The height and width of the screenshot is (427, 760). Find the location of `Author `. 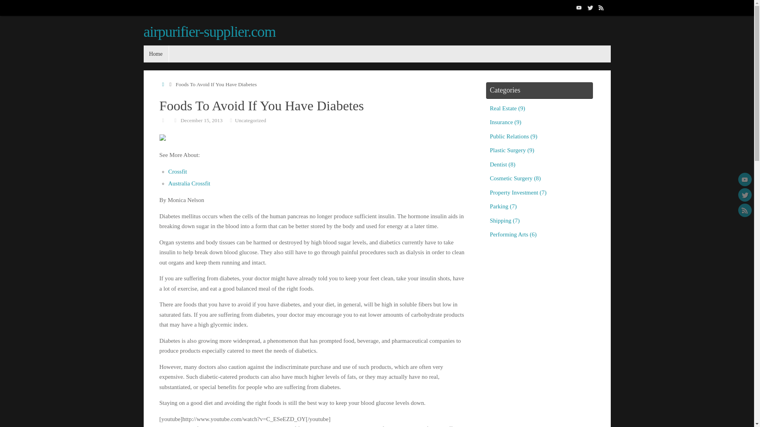

Author  is located at coordinates (162, 120).